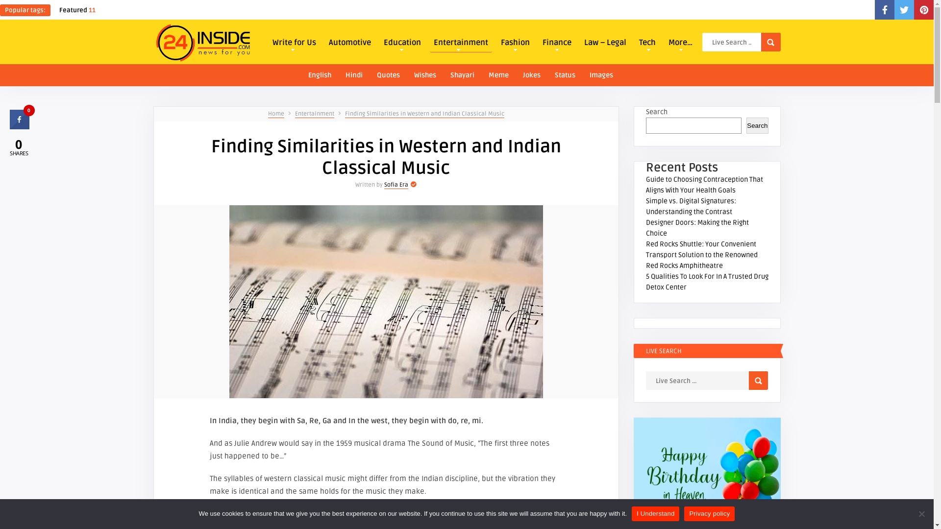 Image resolution: width=941 pixels, height=529 pixels. What do you see at coordinates (320, 74) in the screenshot?
I see `English` at bounding box center [320, 74].